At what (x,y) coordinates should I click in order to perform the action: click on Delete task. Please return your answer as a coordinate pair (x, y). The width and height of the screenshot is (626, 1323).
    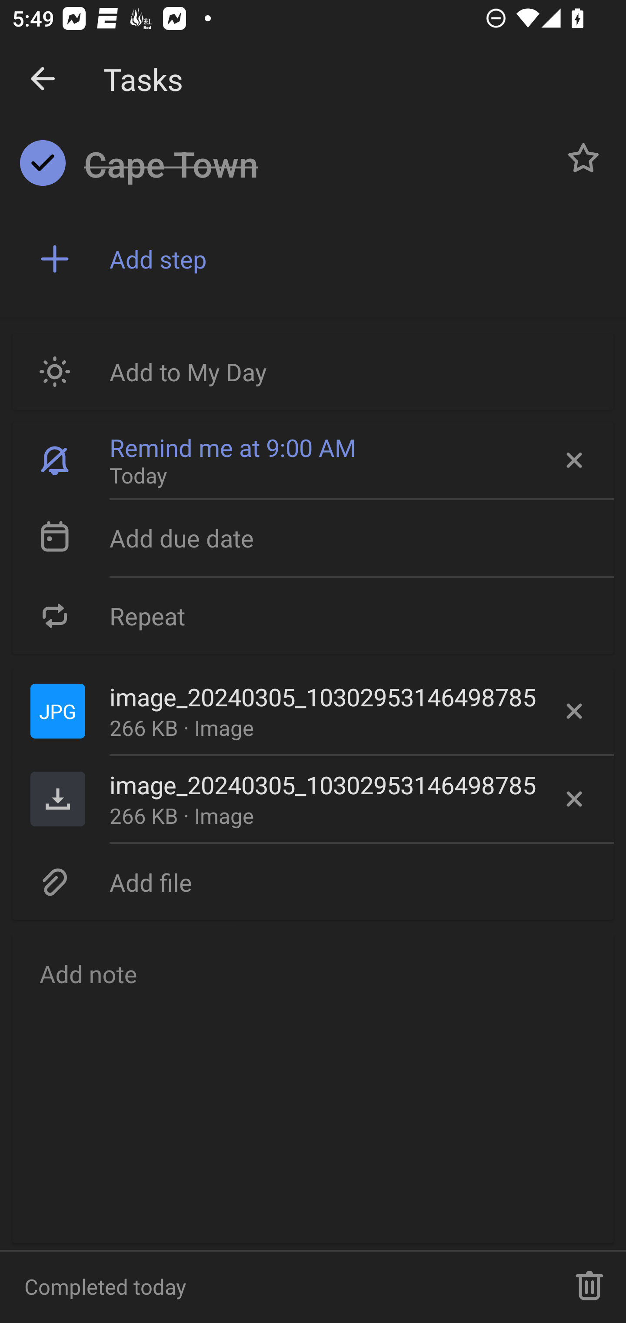
    Looking at the image, I should click on (589, 1286).